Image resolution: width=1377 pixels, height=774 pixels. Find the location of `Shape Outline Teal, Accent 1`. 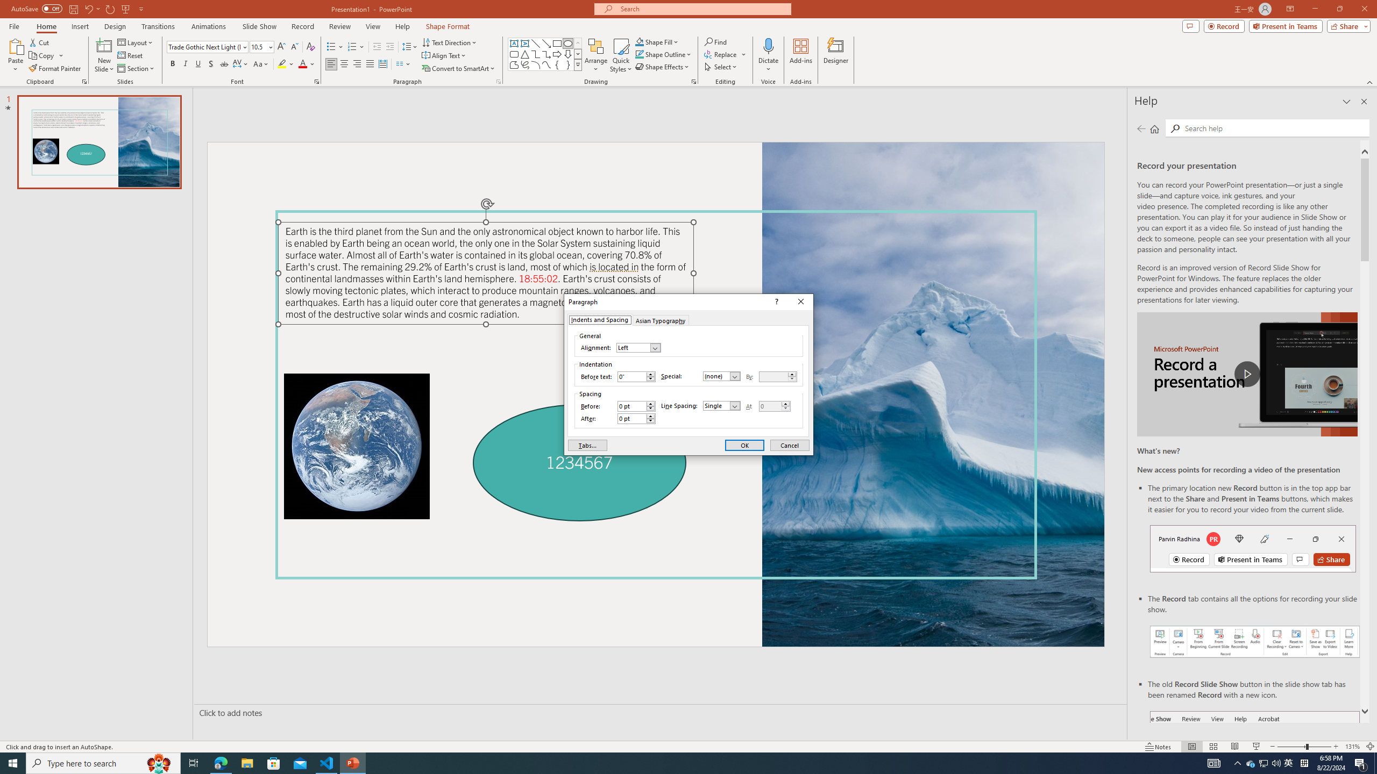

Shape Outline Teal, Accent 1 is located at coordinates (639, 54).